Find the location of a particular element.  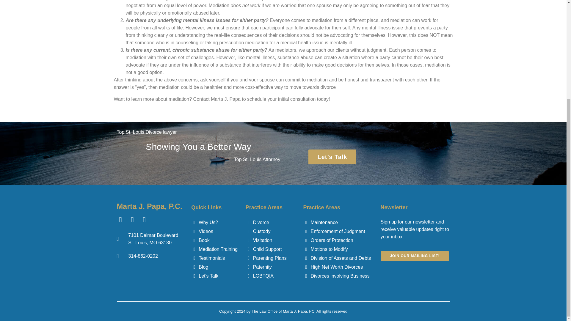

Marta J. Papa, P.C. is located at coordinates (149, 206).